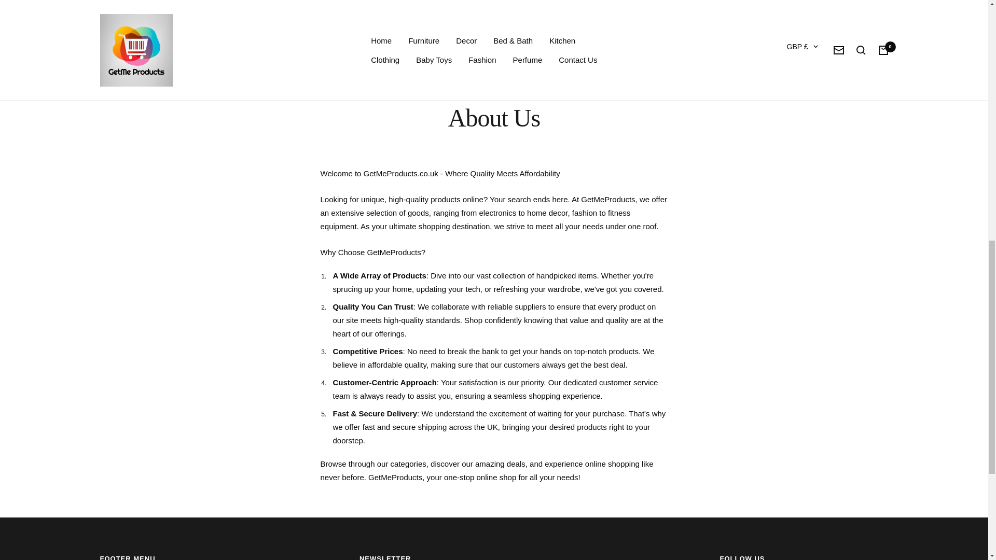 The height and width of the screenshot is (560, 996). I want to click on Clothing, so click(385, 23).